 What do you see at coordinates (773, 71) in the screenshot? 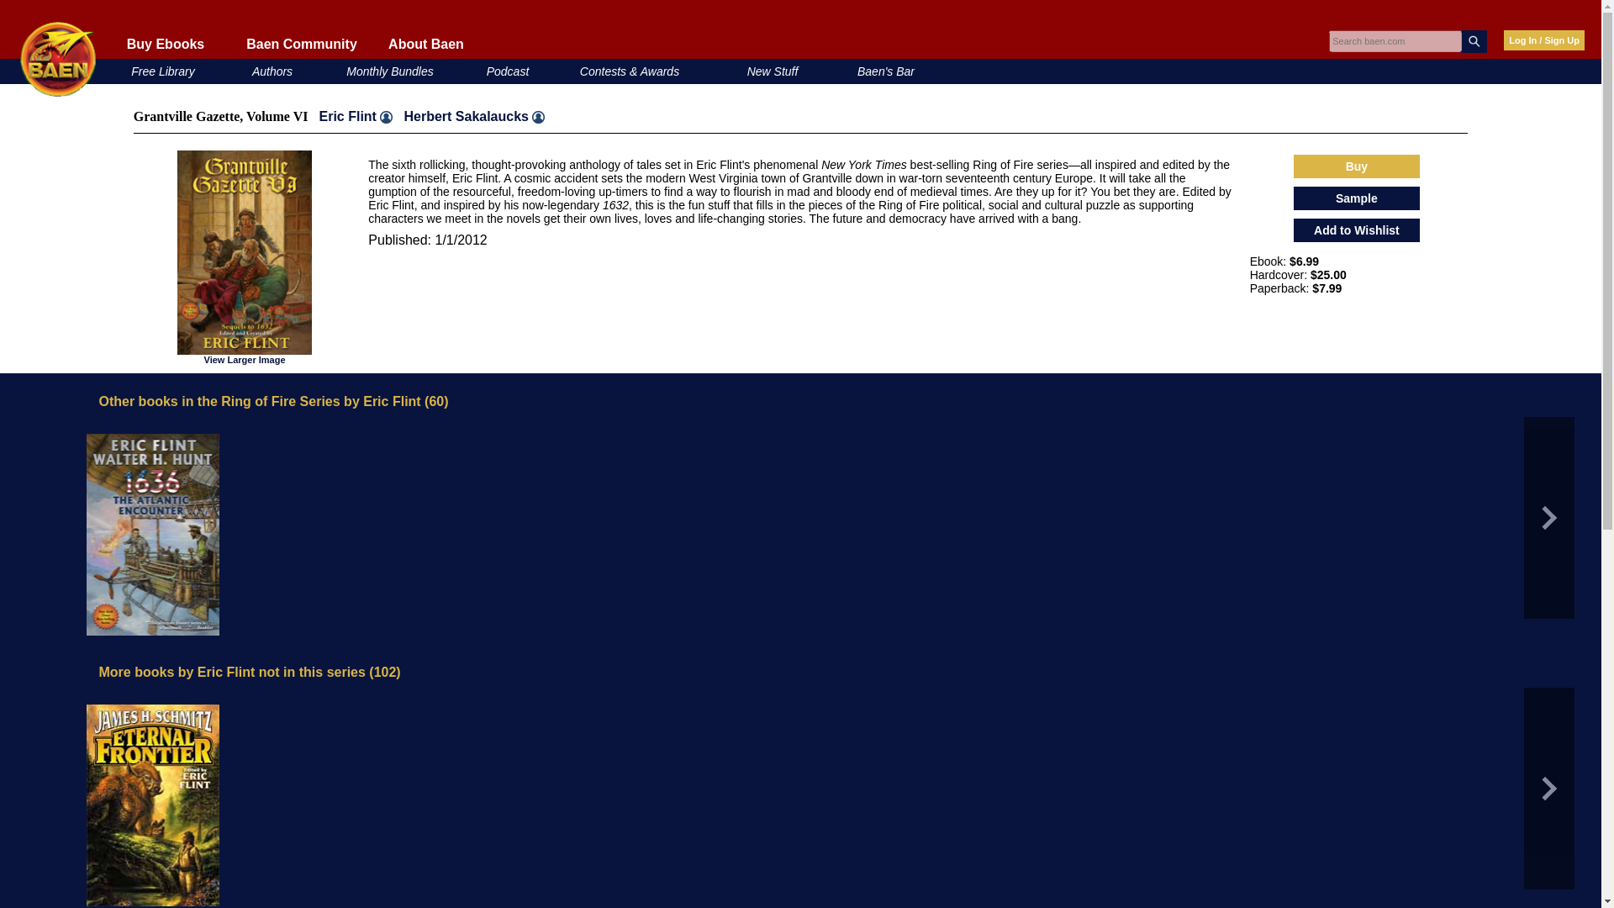
I see `New Stuff` at bounding box center [773, 71].